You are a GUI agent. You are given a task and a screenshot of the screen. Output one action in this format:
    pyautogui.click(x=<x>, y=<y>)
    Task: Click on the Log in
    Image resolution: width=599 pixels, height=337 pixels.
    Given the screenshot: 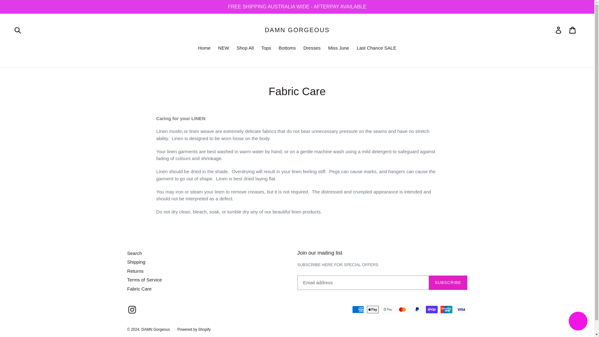 What is the action you would take?
    pyautogui.click(x=559, y=30)
    